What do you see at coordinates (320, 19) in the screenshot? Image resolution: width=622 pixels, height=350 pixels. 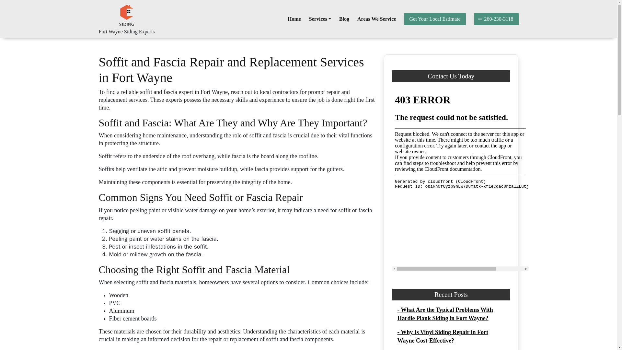 I see `Services` at bounding box center [320, 19].